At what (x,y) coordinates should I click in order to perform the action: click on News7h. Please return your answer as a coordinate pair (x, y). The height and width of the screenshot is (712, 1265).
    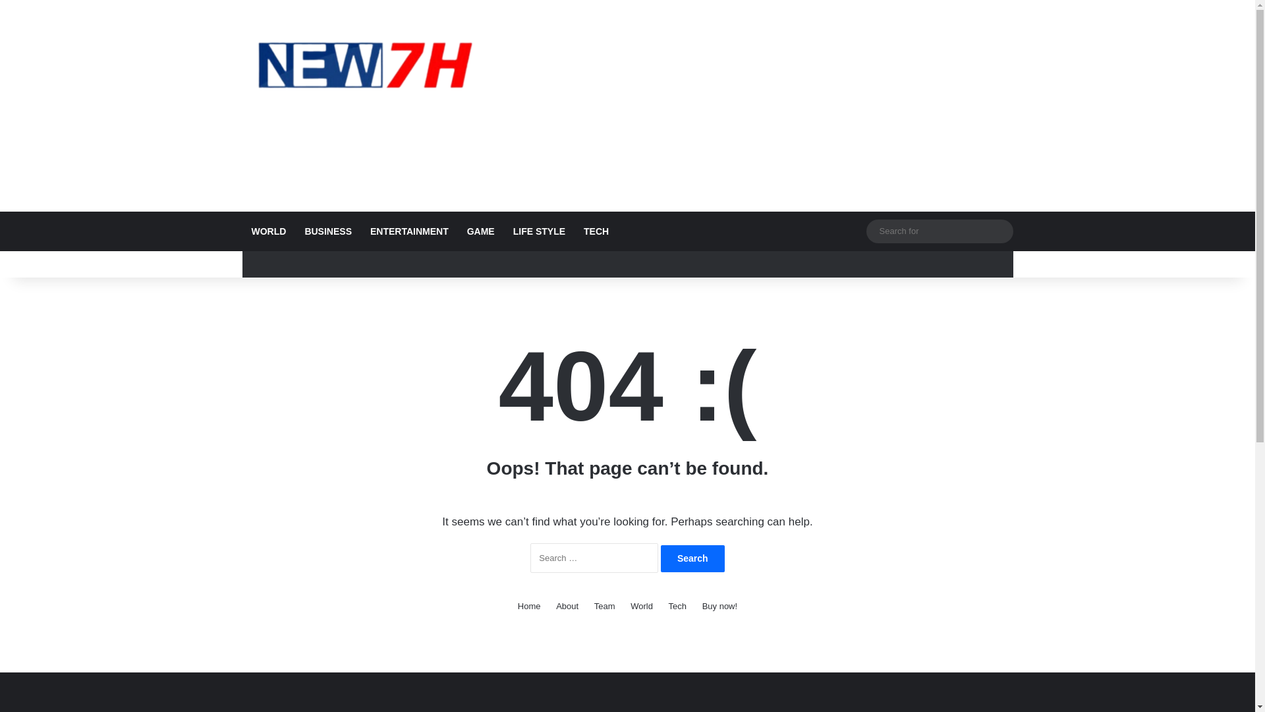
    Looking at the image, I should click on (364, 64).